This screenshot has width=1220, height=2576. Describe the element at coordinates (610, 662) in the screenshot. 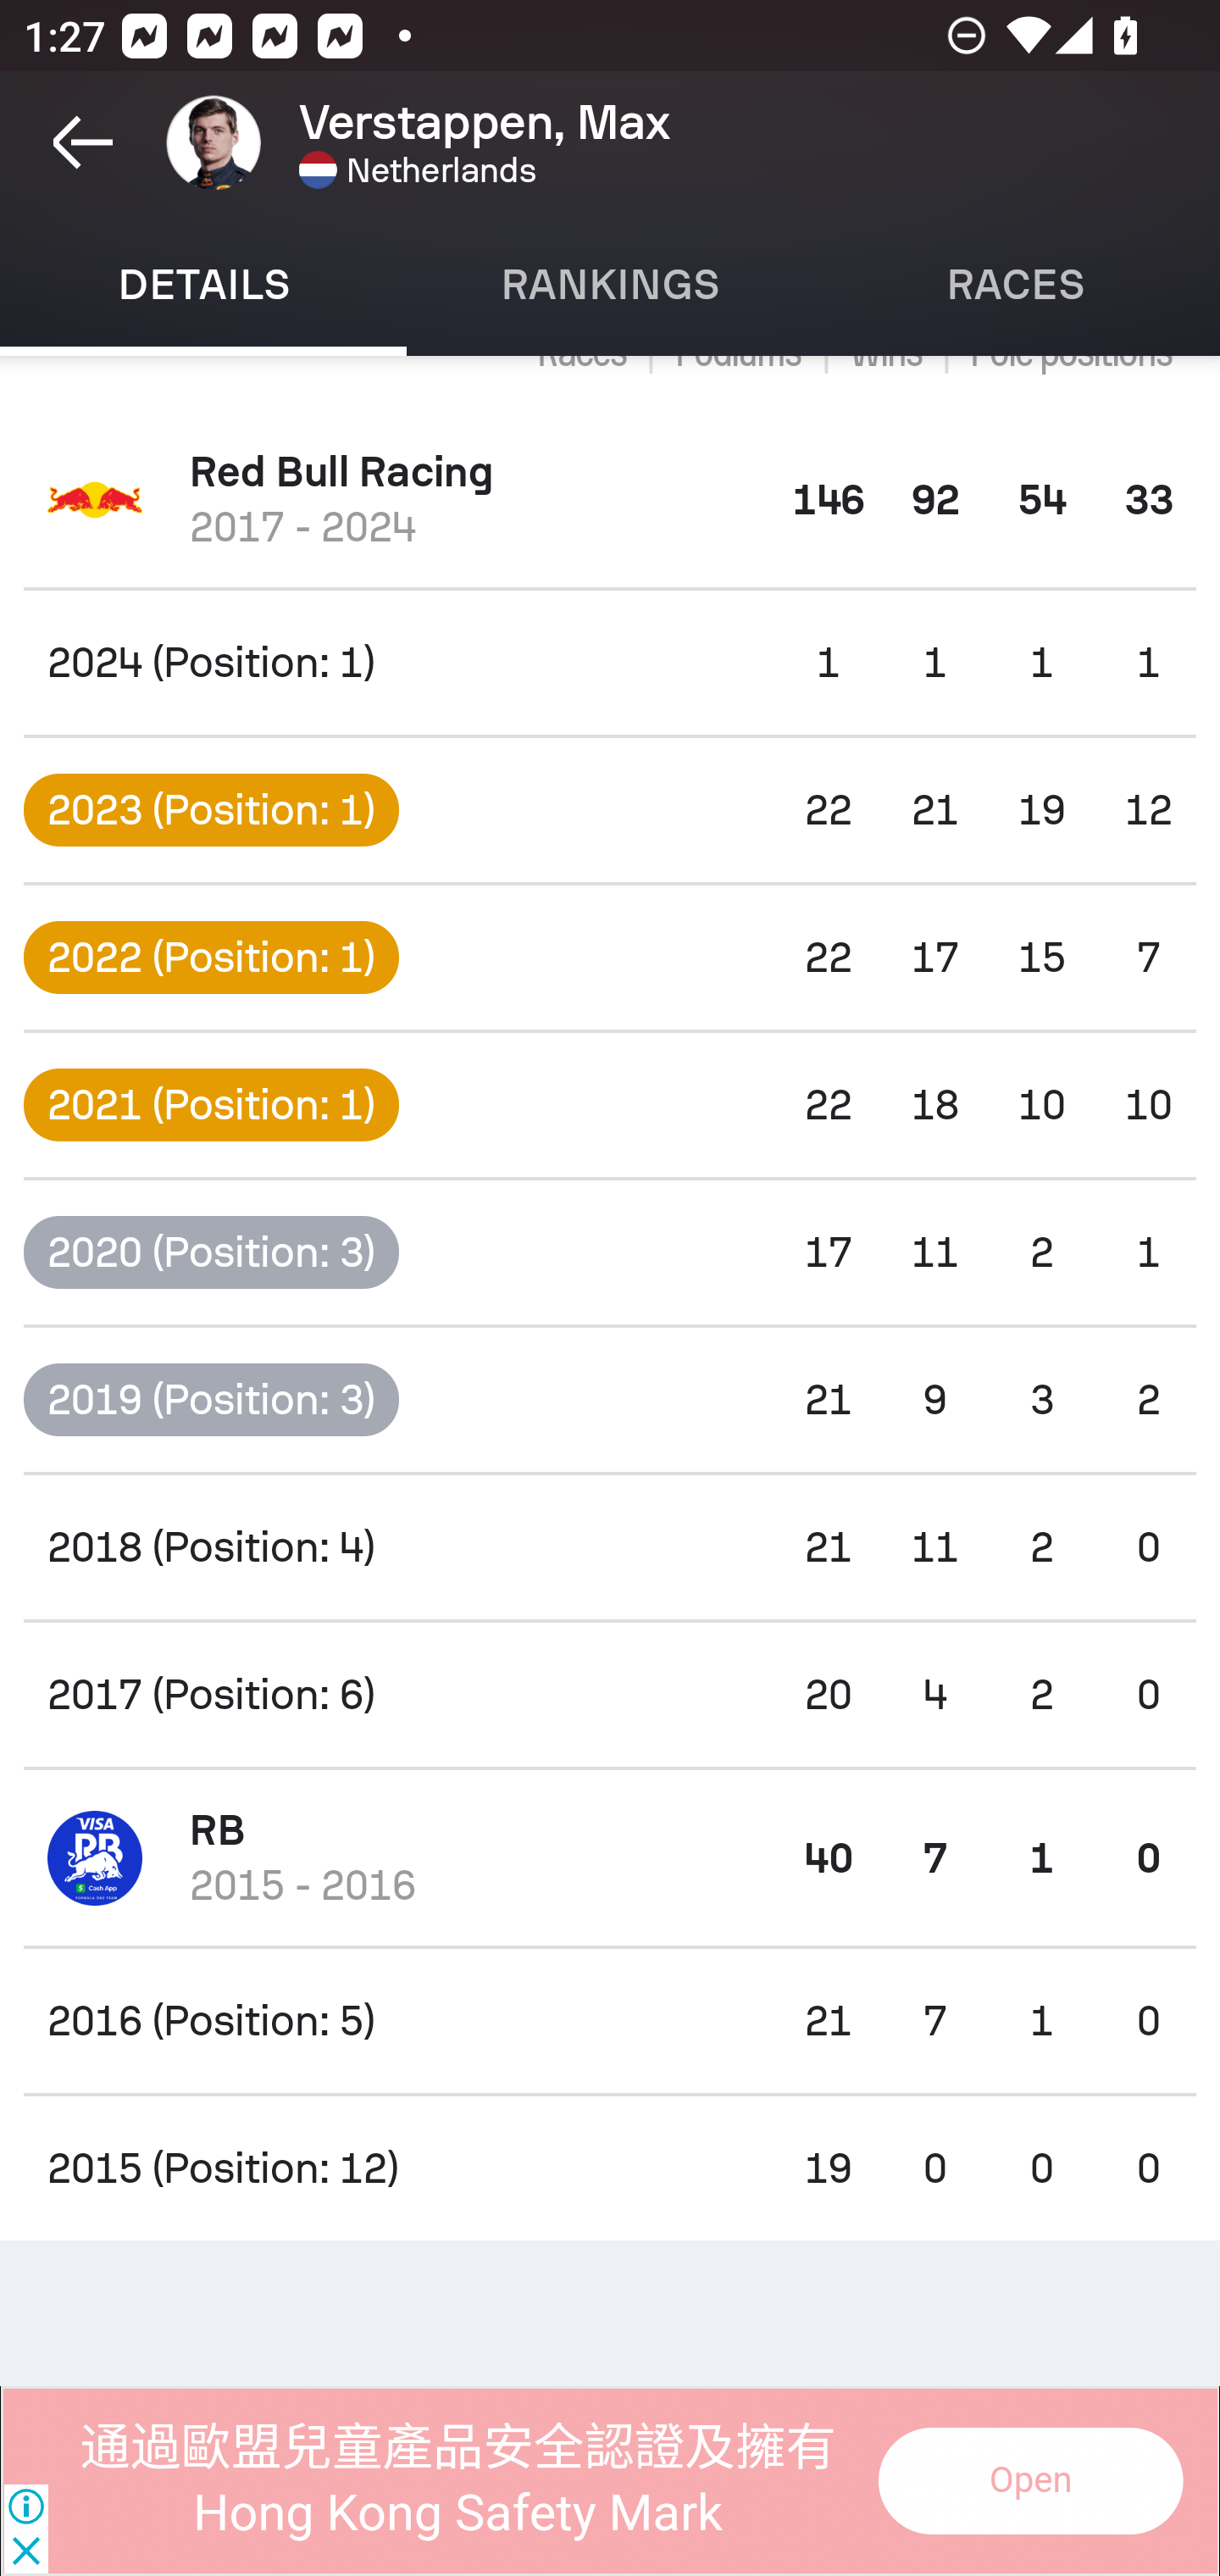

I see `2024 (Position: 1) 1 1 1 1` at that location.